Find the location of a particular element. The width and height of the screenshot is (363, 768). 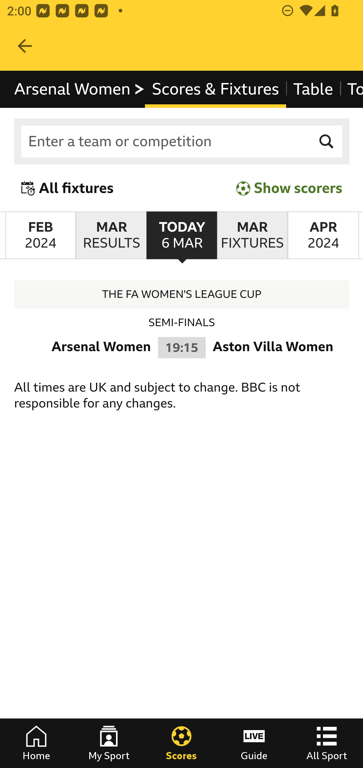

Scores & Fixtures is located at coordinates (216, 89).